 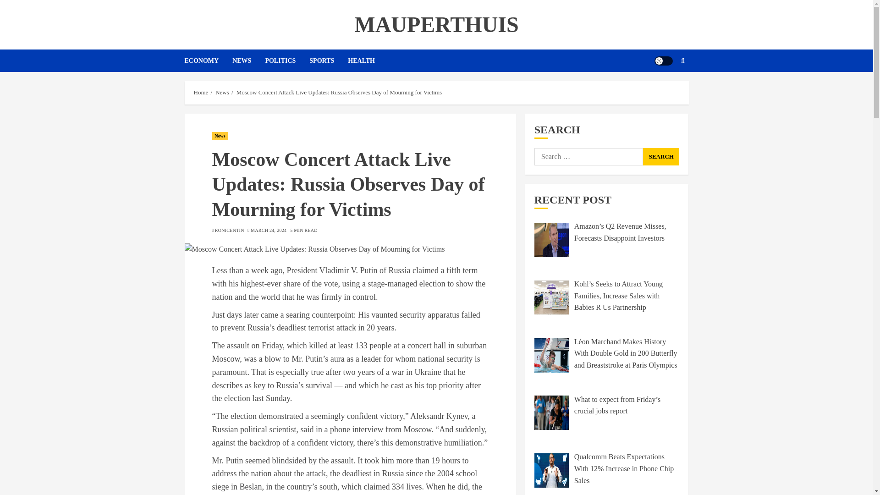 What do you see at coordinates (287, 60) in the screenshot?
I see `POLITICS` at bounding box center [287, 60].